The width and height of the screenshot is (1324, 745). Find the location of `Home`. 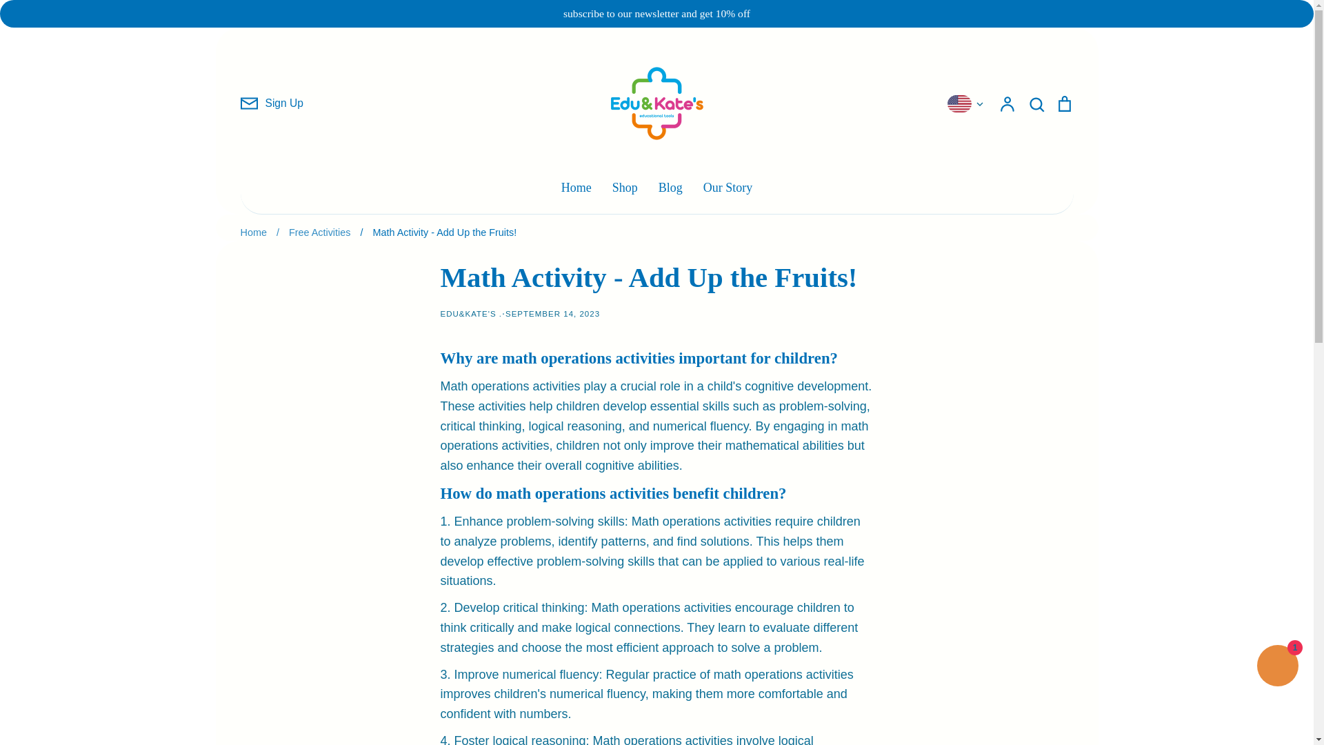

Home is located at coordinates (576, 188).